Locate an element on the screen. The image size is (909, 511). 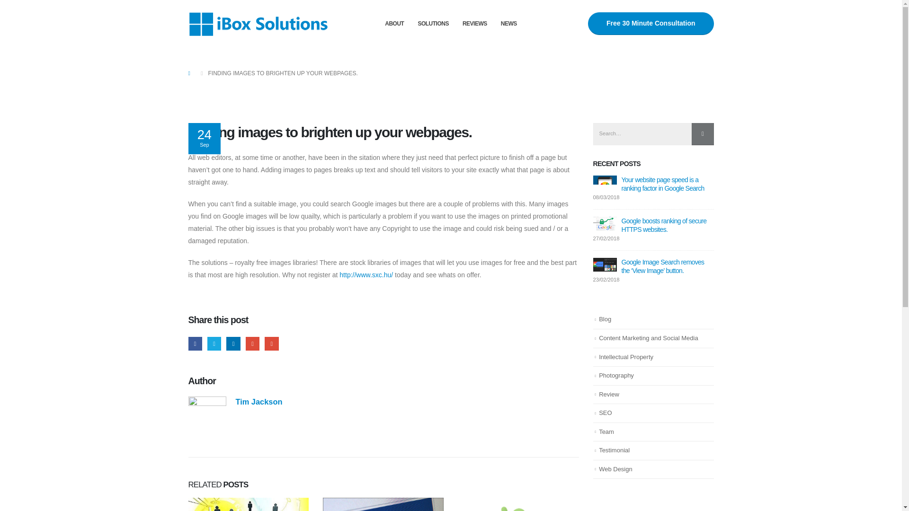
LinkedIn is located at coordinates (233, 344).